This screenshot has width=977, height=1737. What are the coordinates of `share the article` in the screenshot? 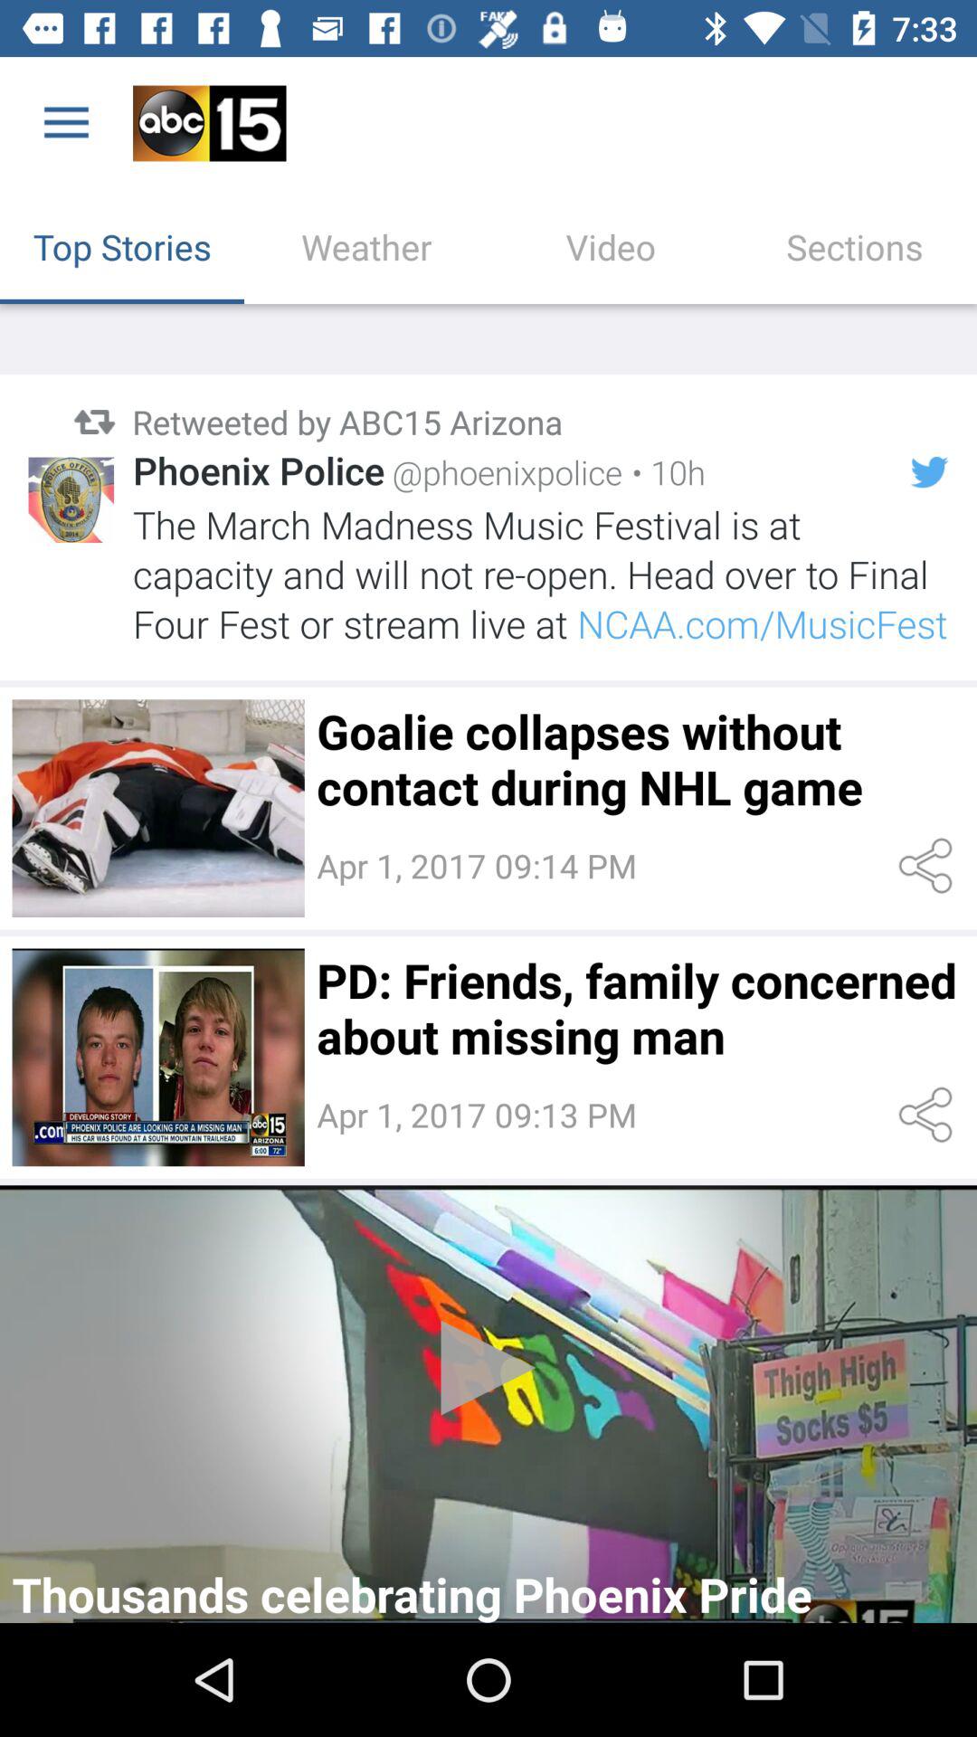 It's located at (928, 1115).